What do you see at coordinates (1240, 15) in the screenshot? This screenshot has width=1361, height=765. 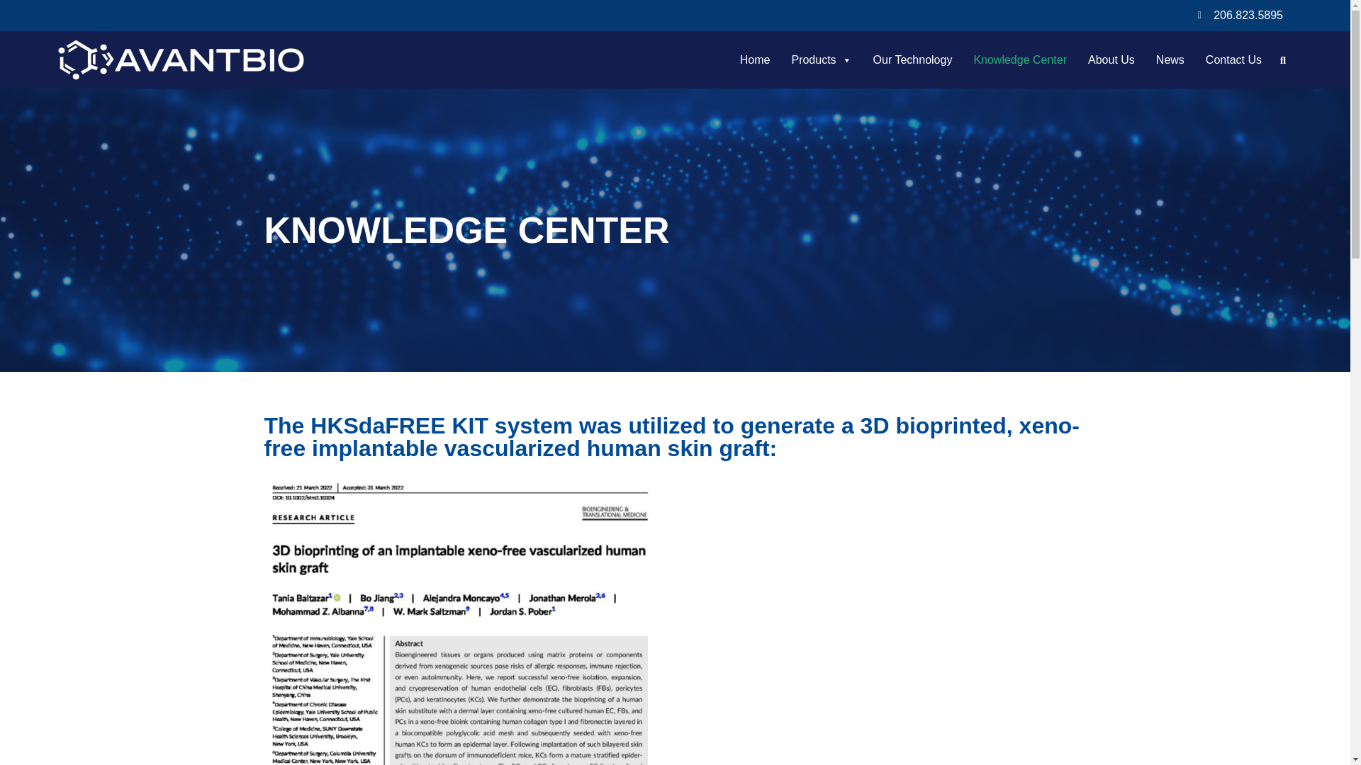 I see `206.823.5895` at bounding box center [1240, 15].